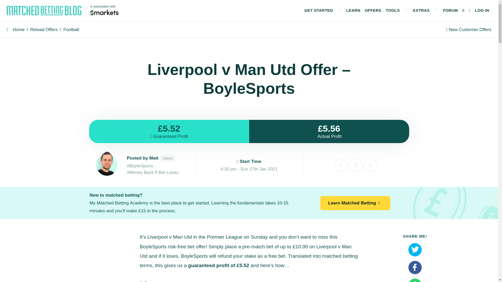 This screenshot has width=502, height=282. What do you see at coordinates (470, 10) in the screenshot?
I see `Colour theme` at bounding box center [470, 10].